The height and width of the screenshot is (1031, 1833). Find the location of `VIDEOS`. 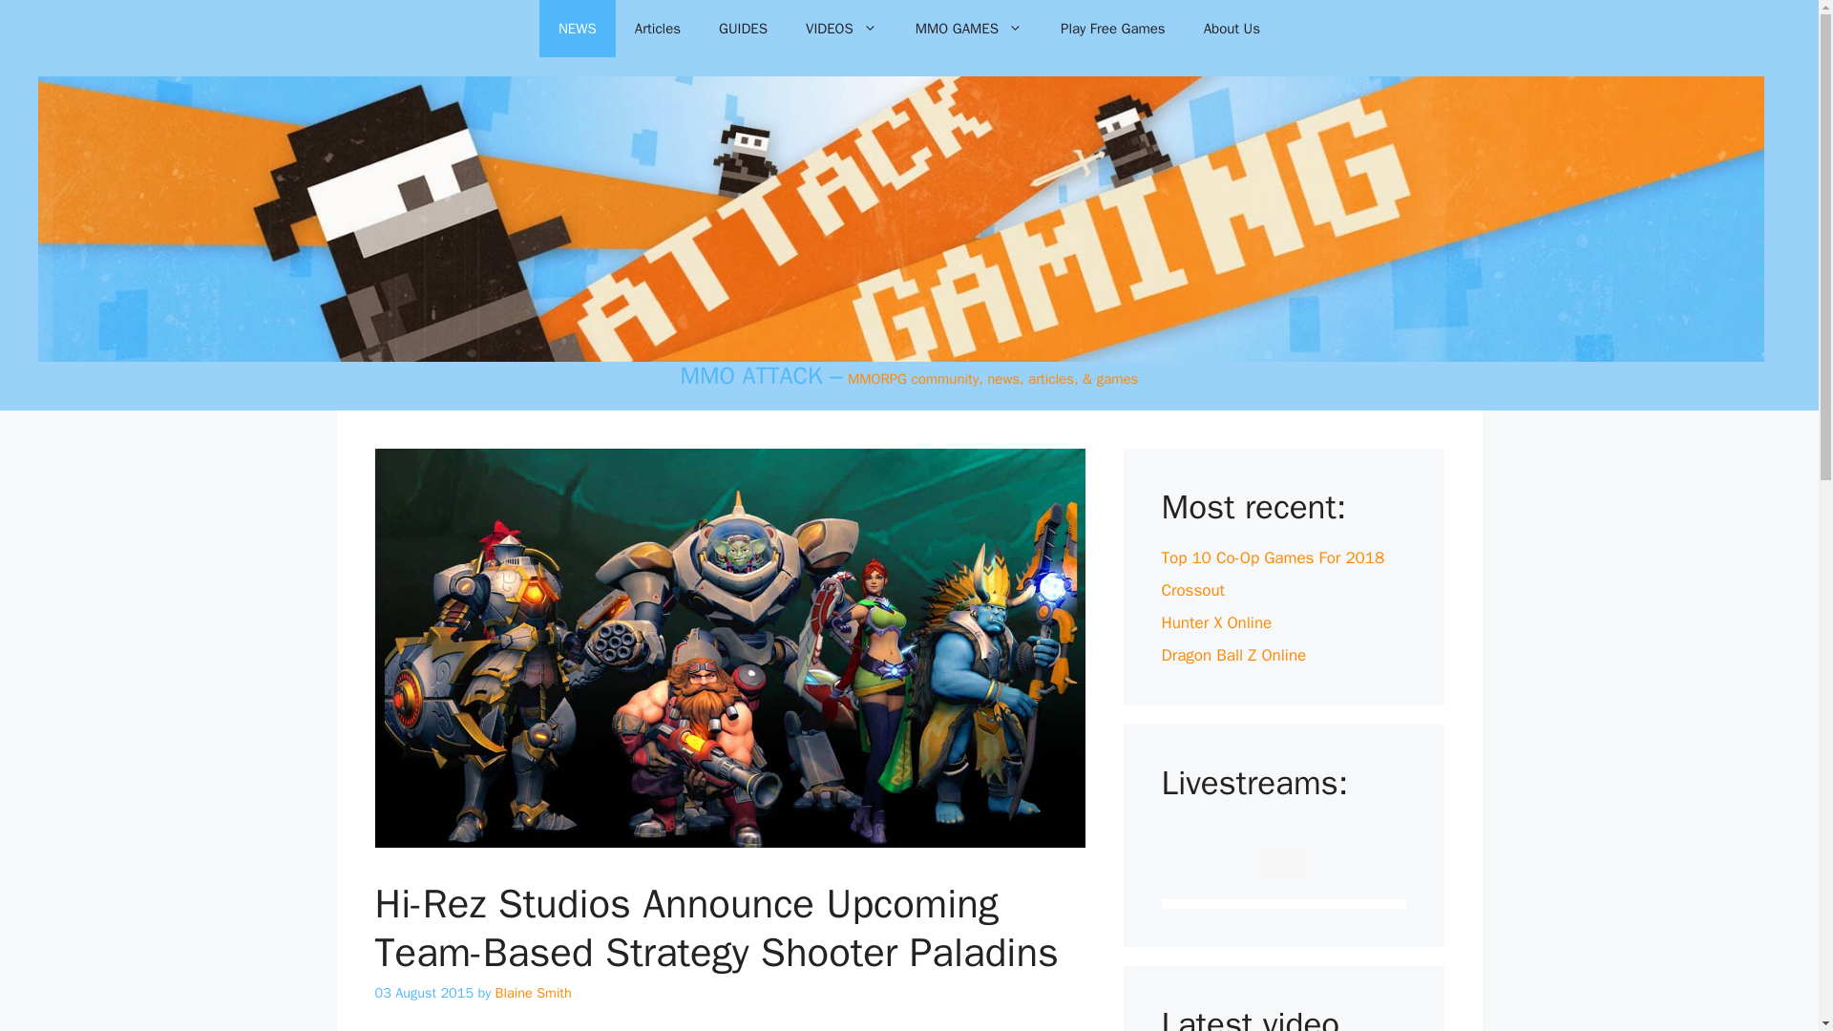

VIDEOS is located at coordinates (840, 29).